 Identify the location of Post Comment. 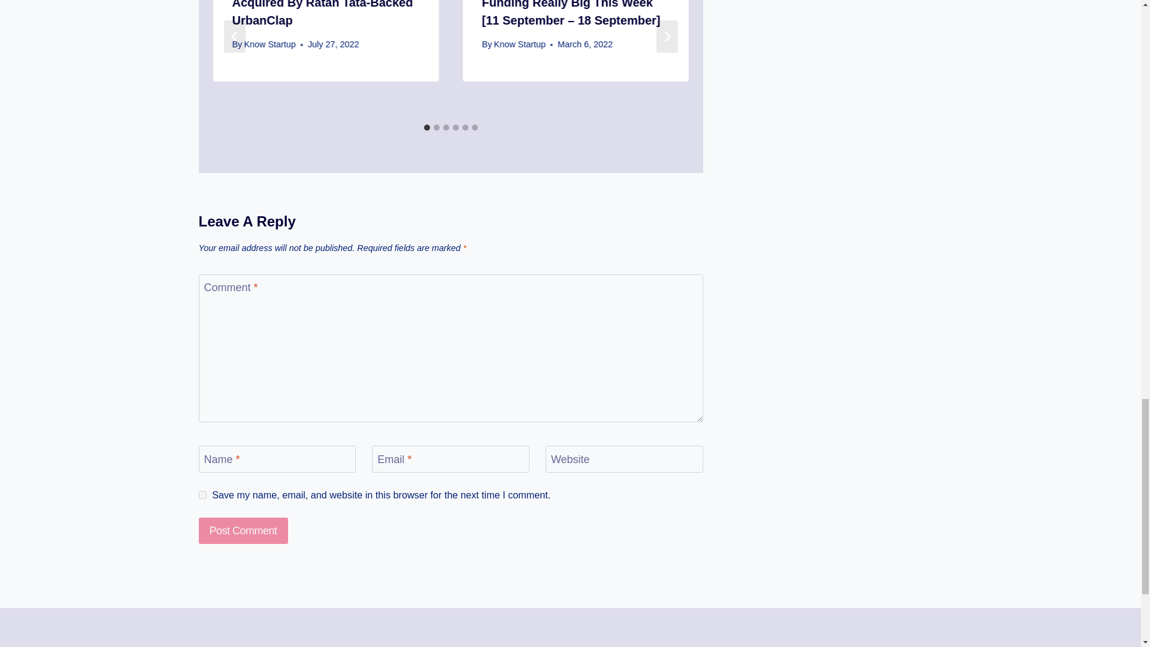
(243, 531).